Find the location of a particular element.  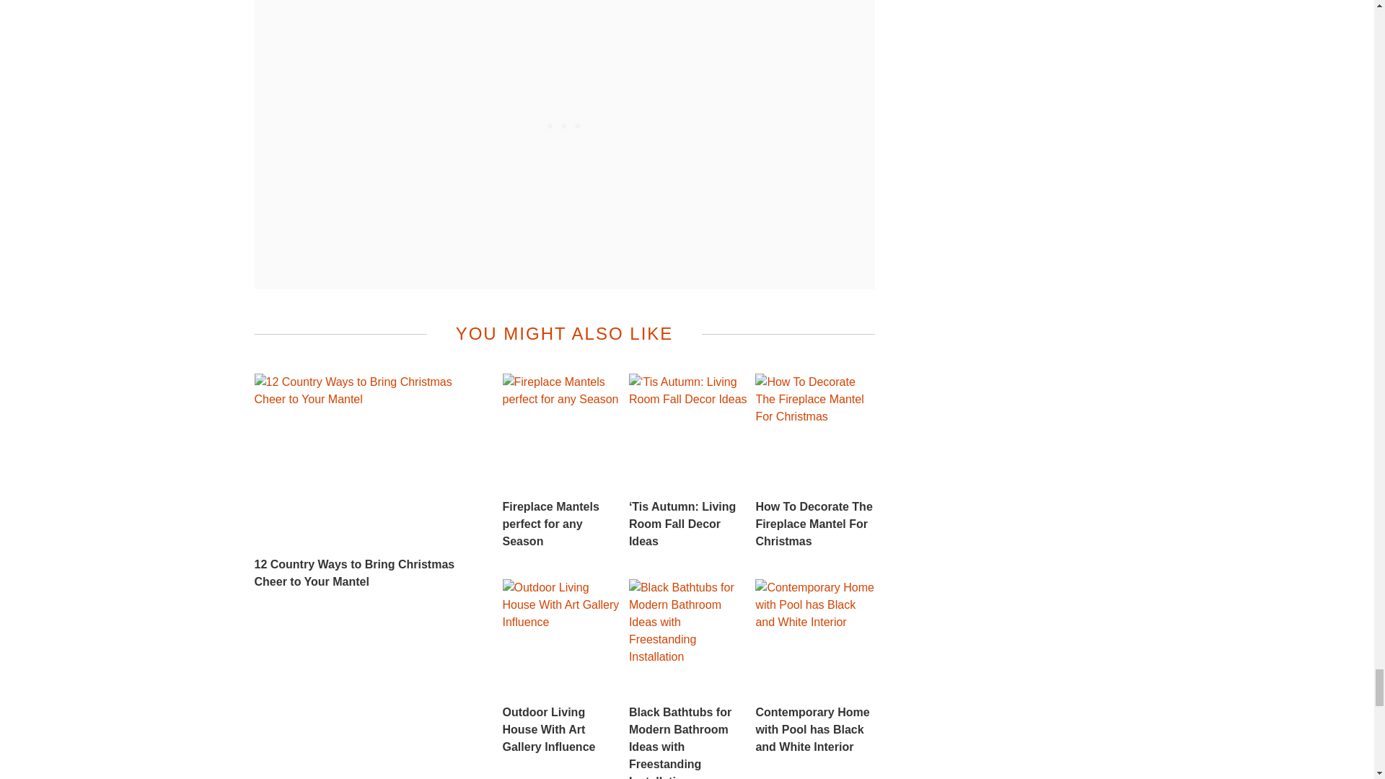

Outdoor Living House With Art Gallery Influence is located at coordinates (561, 667).